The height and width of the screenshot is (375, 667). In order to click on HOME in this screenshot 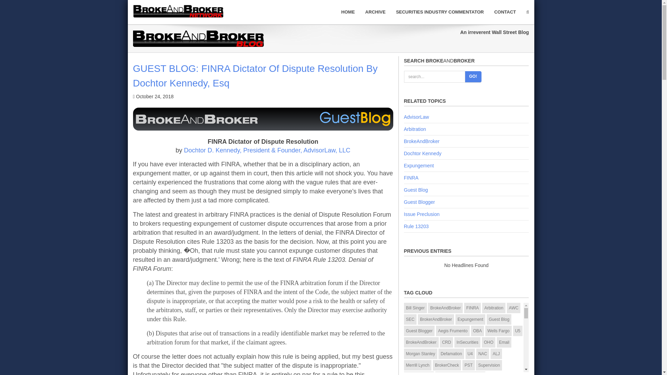, I will do `click(348, 12)`.